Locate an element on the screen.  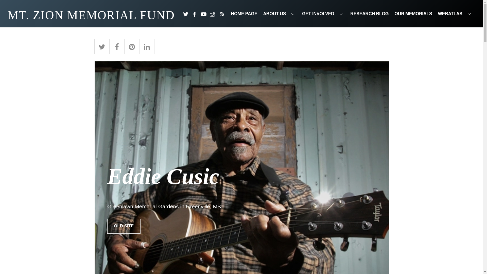
Pinterest is located at coordinates (132, 46).